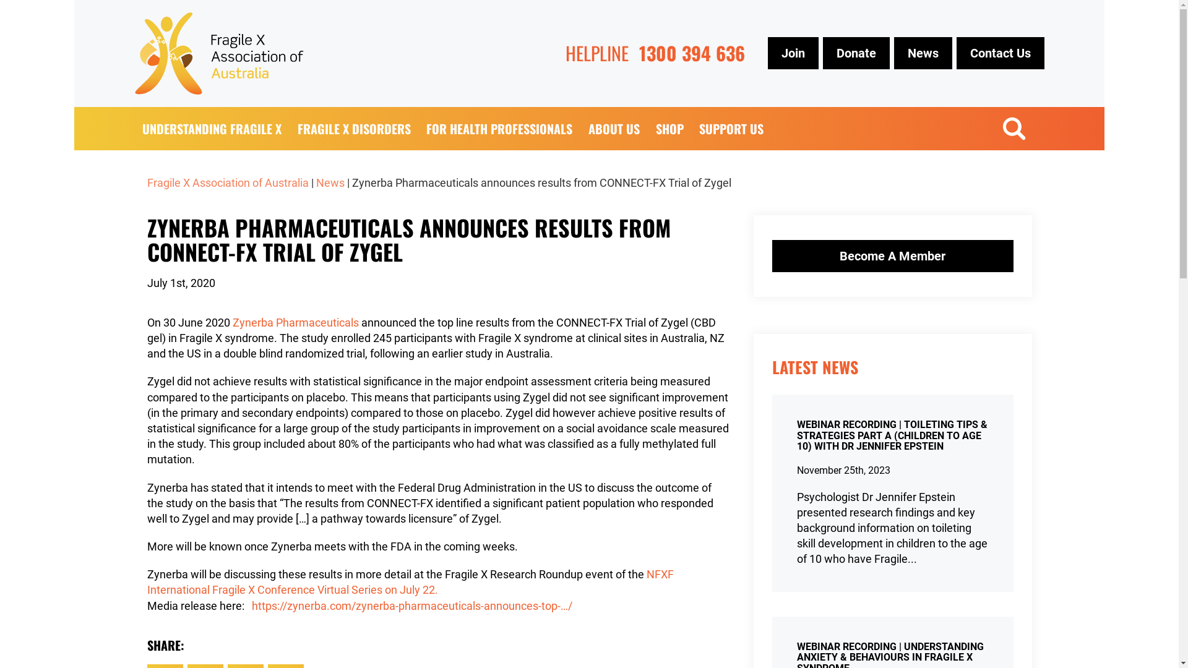 Image resolution: width=1188 pixels, height=668 pixels. I want to click on Become A Member, so click(893, 256).